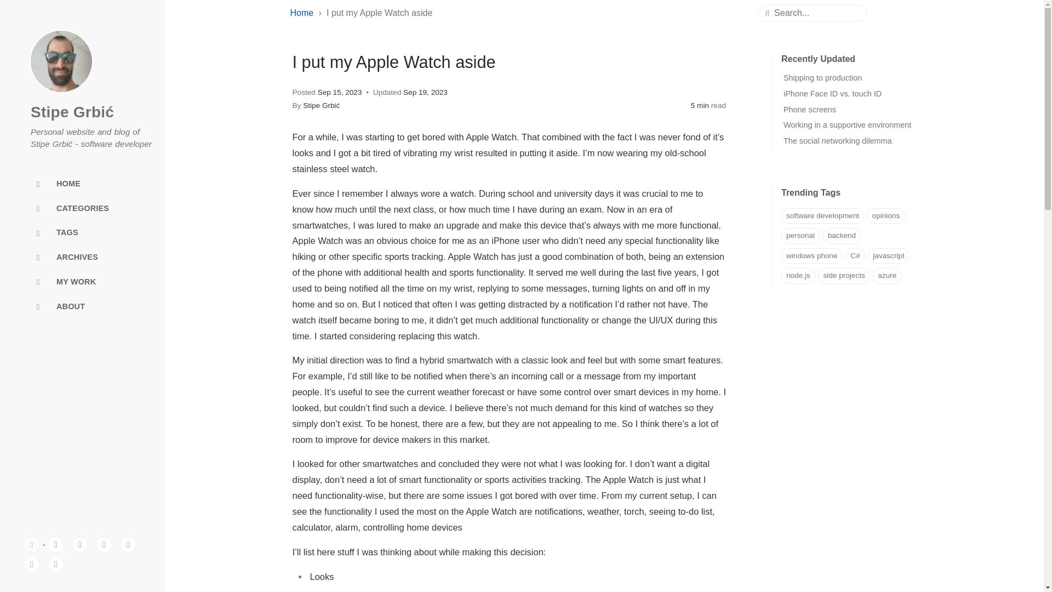 The height and width of the screenshot is (592, 1052). What do you see at coordinates (832, 94) in the screenshot?
I see `iPhone Face ID vs. touch ID` at bounding box center [832, 94].